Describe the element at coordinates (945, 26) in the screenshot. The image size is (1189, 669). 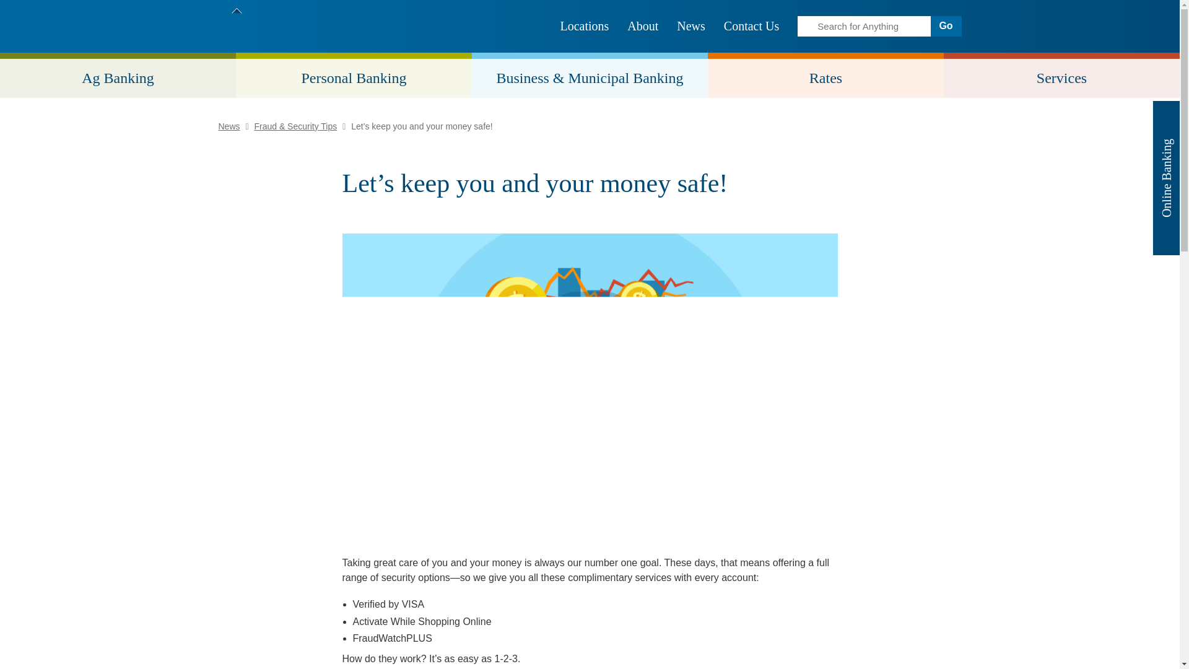
I see `Go` at that location.